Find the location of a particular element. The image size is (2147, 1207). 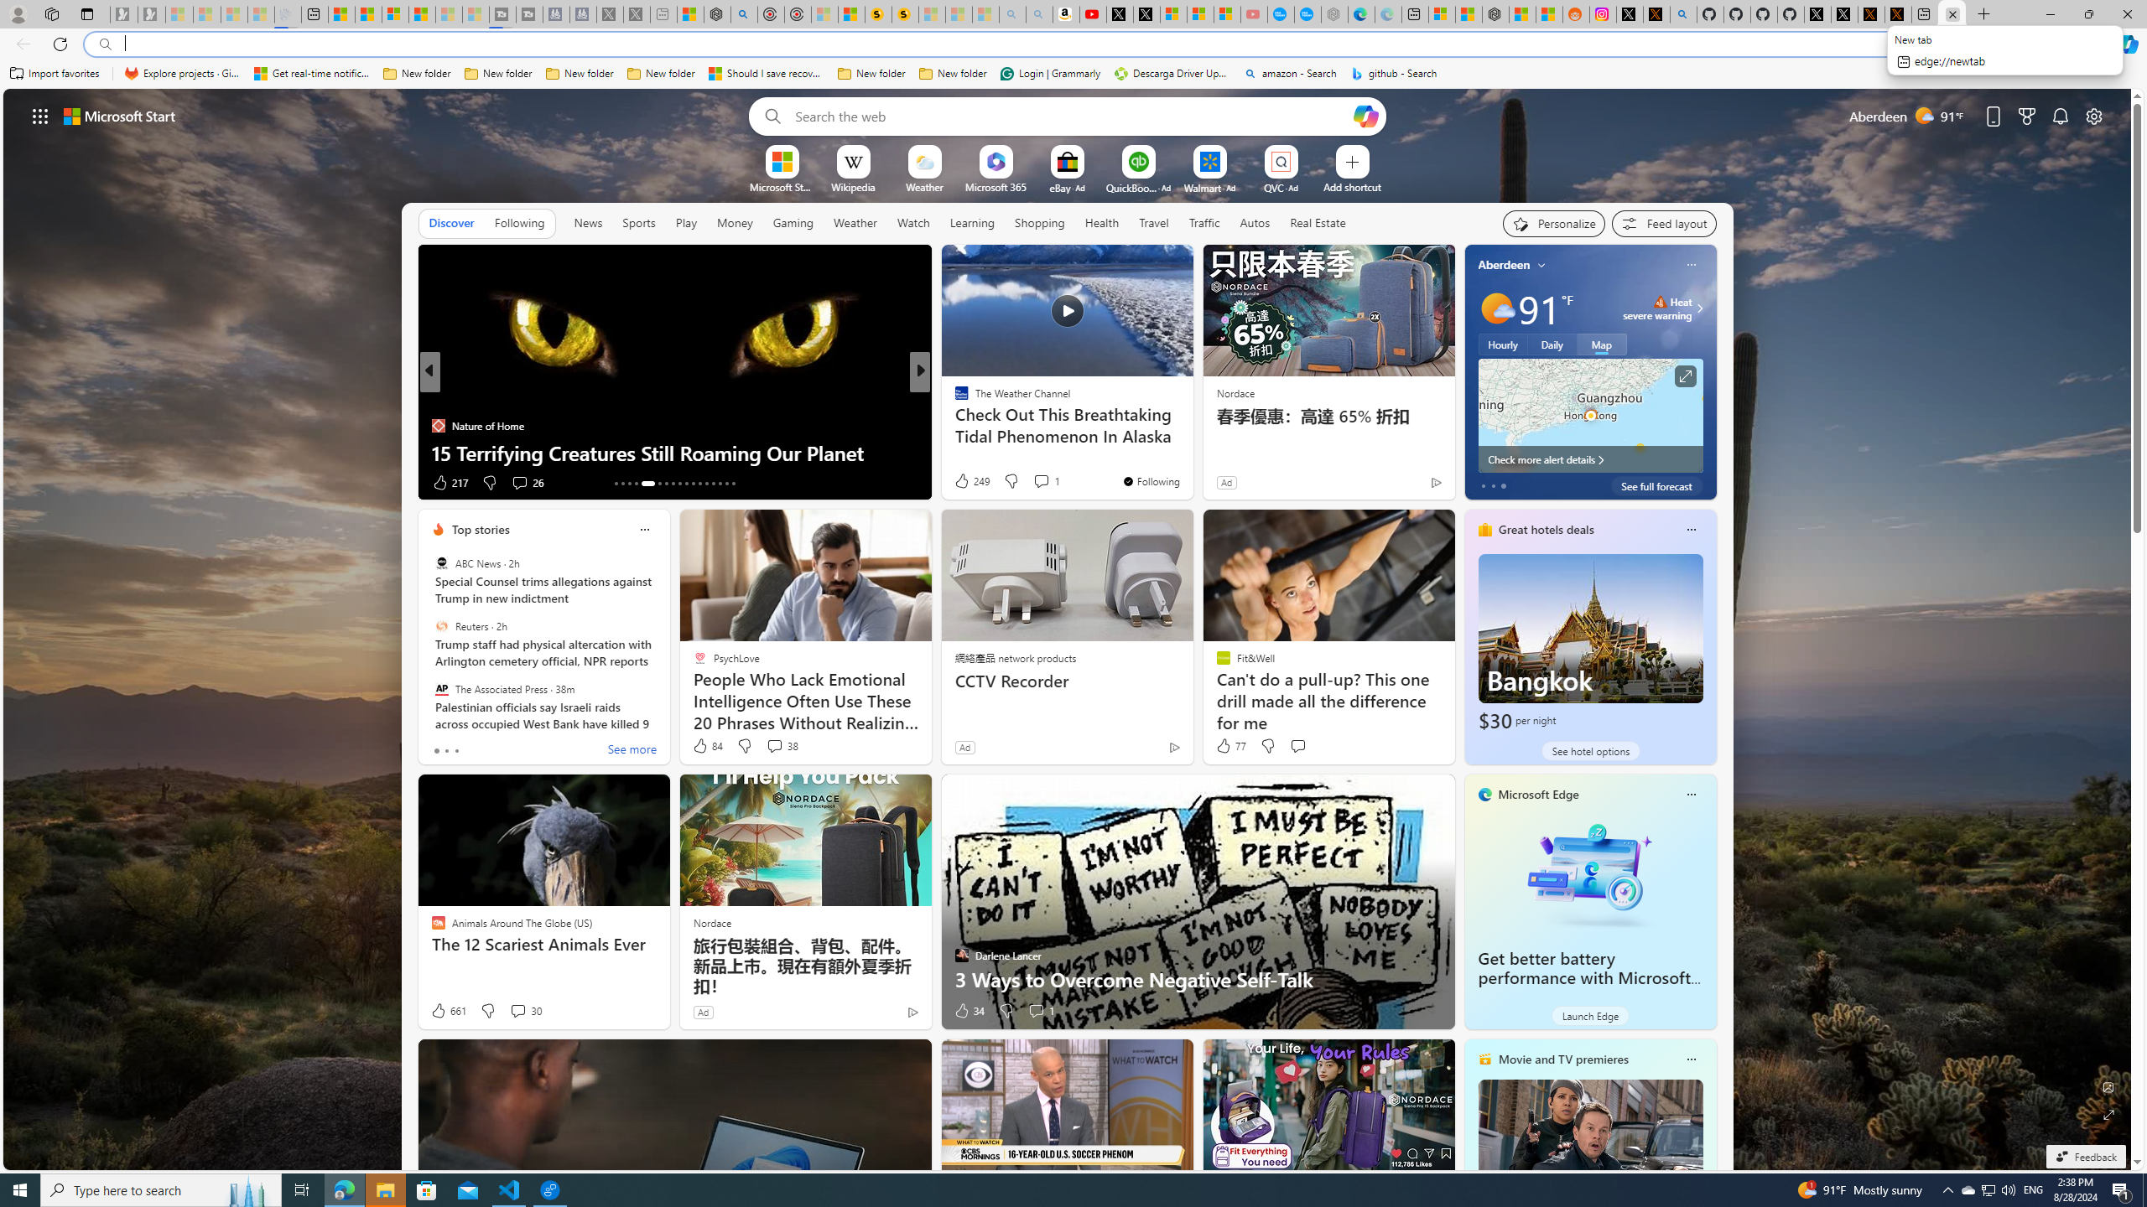

View comments 3 Comment is located at coordinates (1037, 482).